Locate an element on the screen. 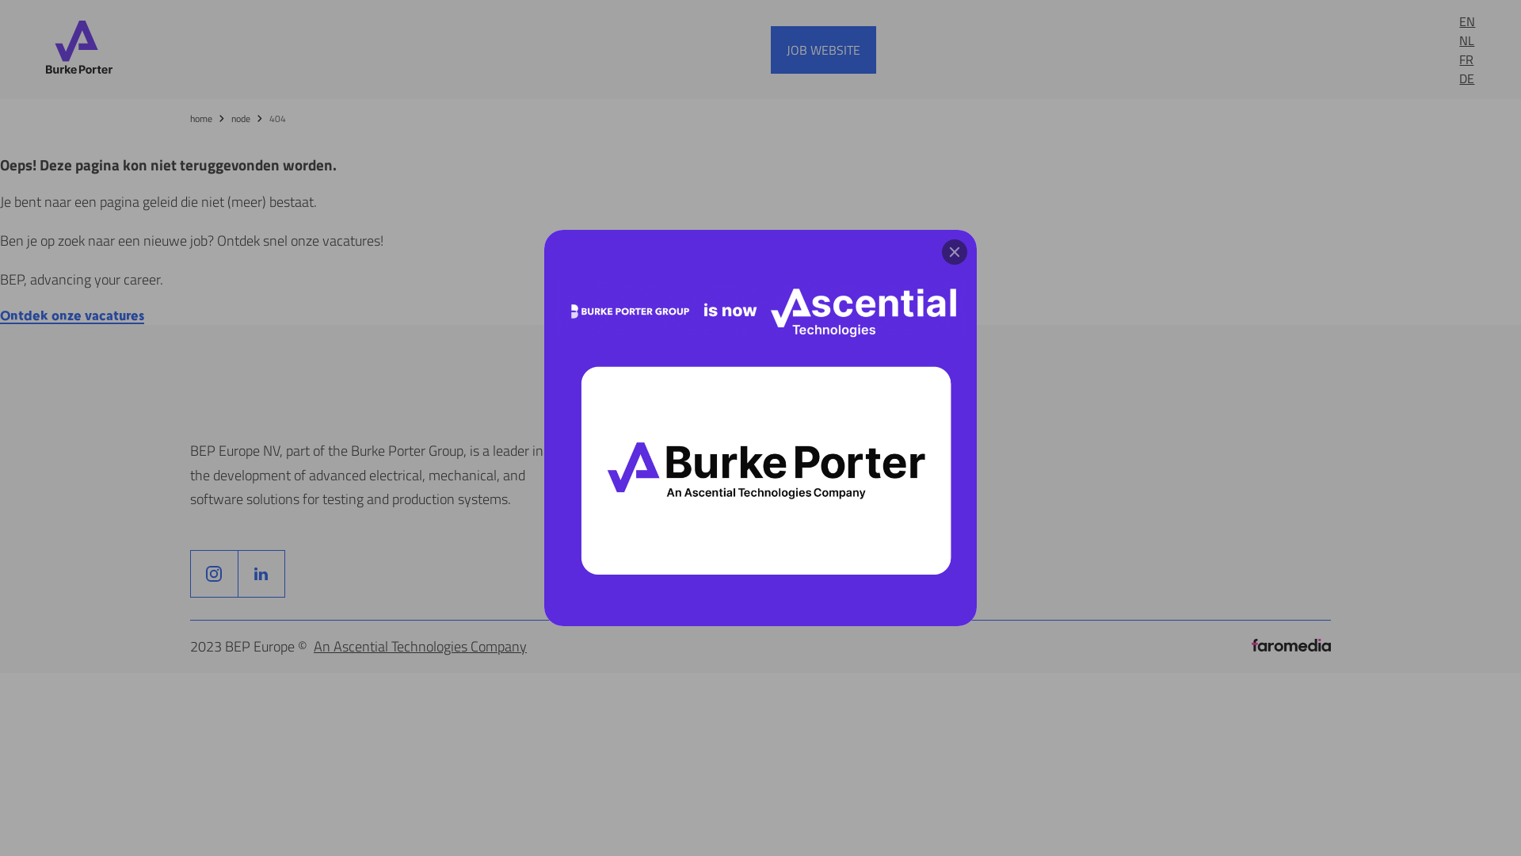 Image resolution: width=1521 pixels, height=856 pixels. An Ascential Technologies Company is located at coordinates (420, 647).